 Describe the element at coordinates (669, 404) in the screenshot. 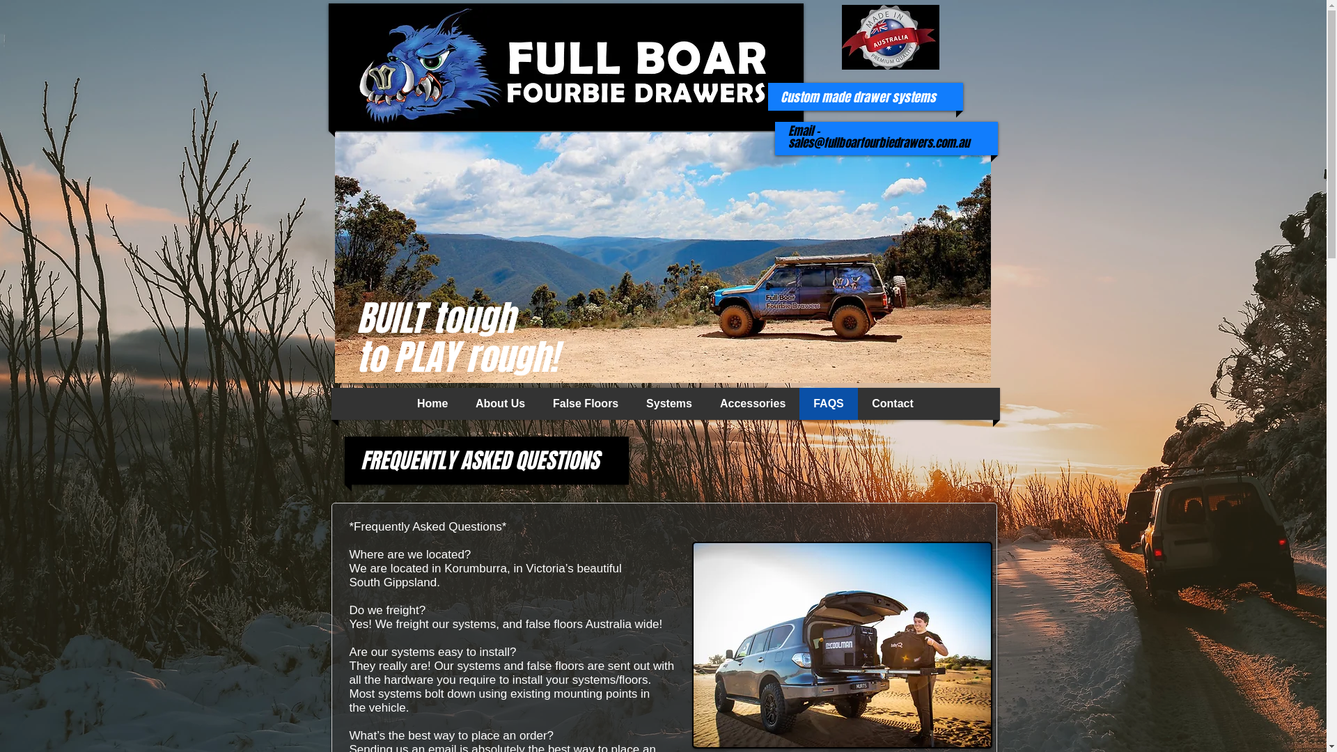

I see `Systems` at that location.